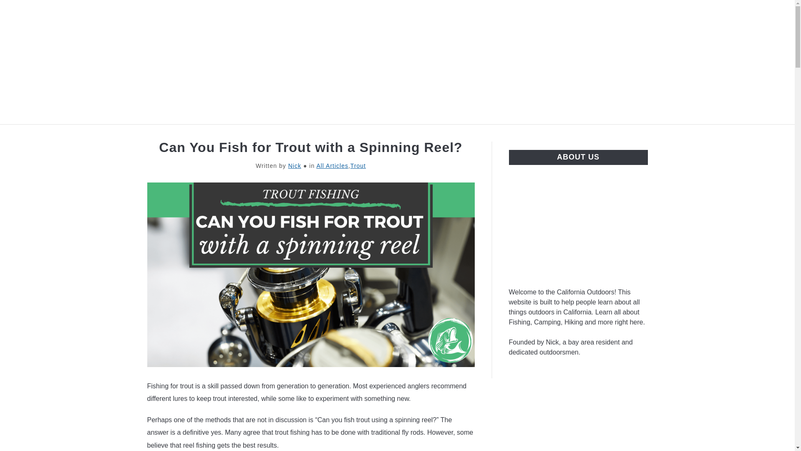  What do you see at coordinates (358, 165) in the screenshot?
I see `Trout` at bounding box center [358, 165].